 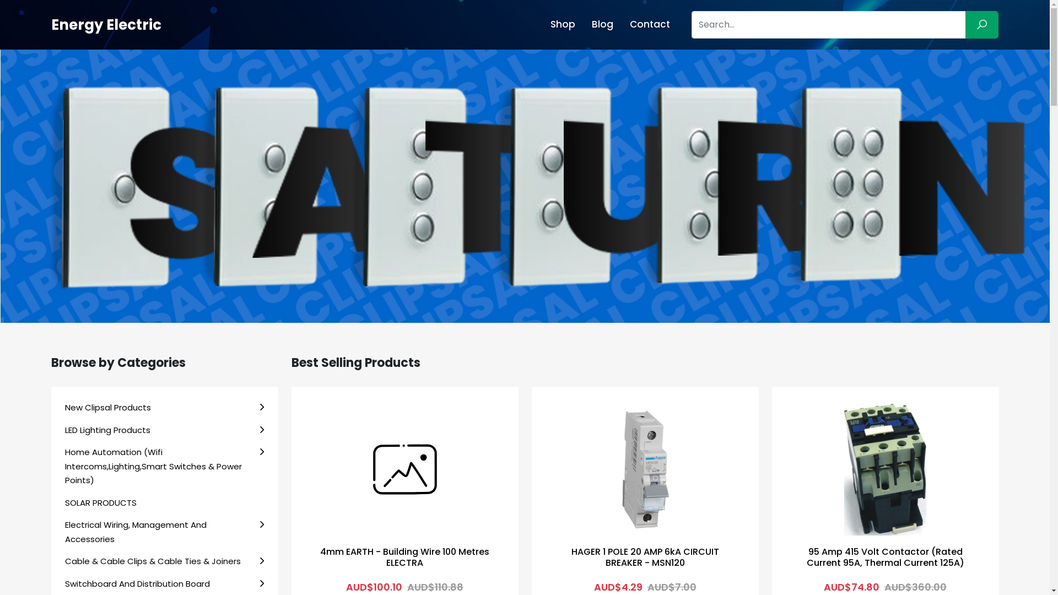 I want to click on Electrical Wiring, Management And Accessories, so click(x=165, y=532).